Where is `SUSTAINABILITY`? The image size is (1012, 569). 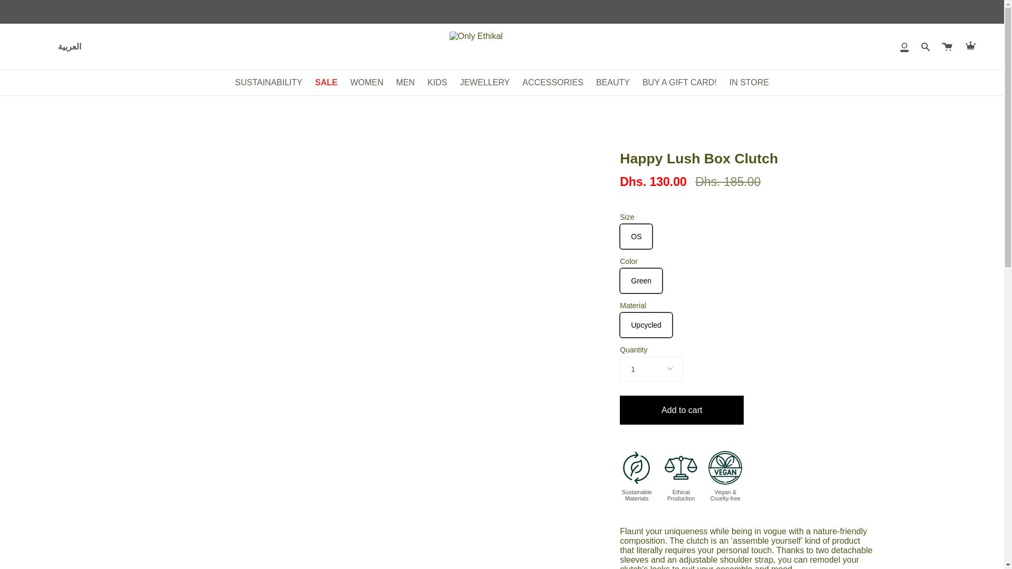
SUSTAINABILITY is located at coordinates (268, 82).